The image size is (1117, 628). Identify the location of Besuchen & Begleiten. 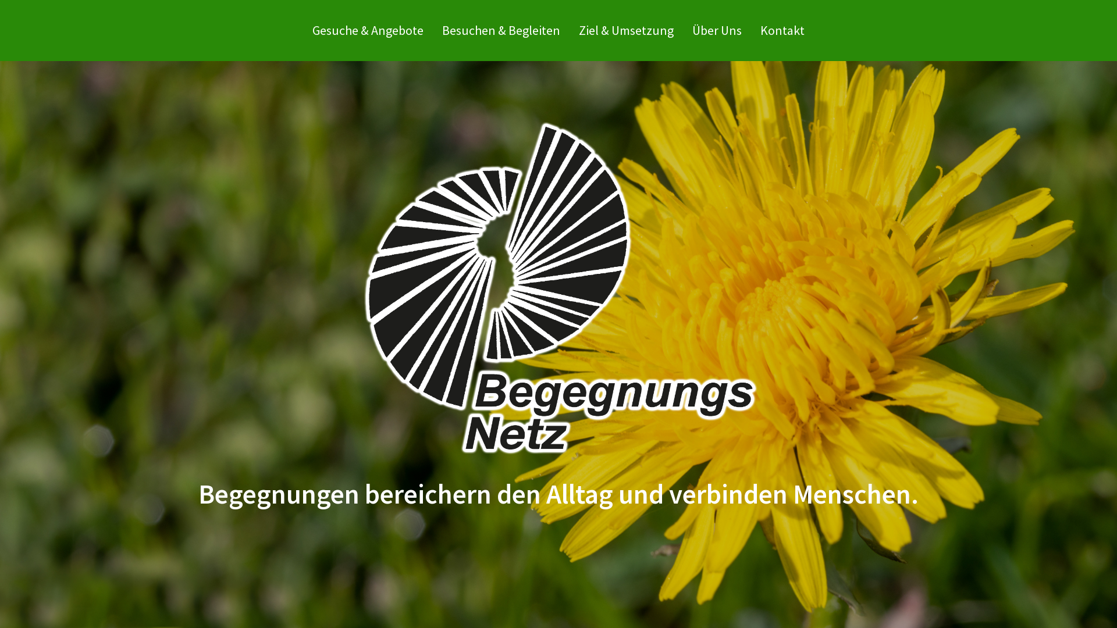
(501, 30).